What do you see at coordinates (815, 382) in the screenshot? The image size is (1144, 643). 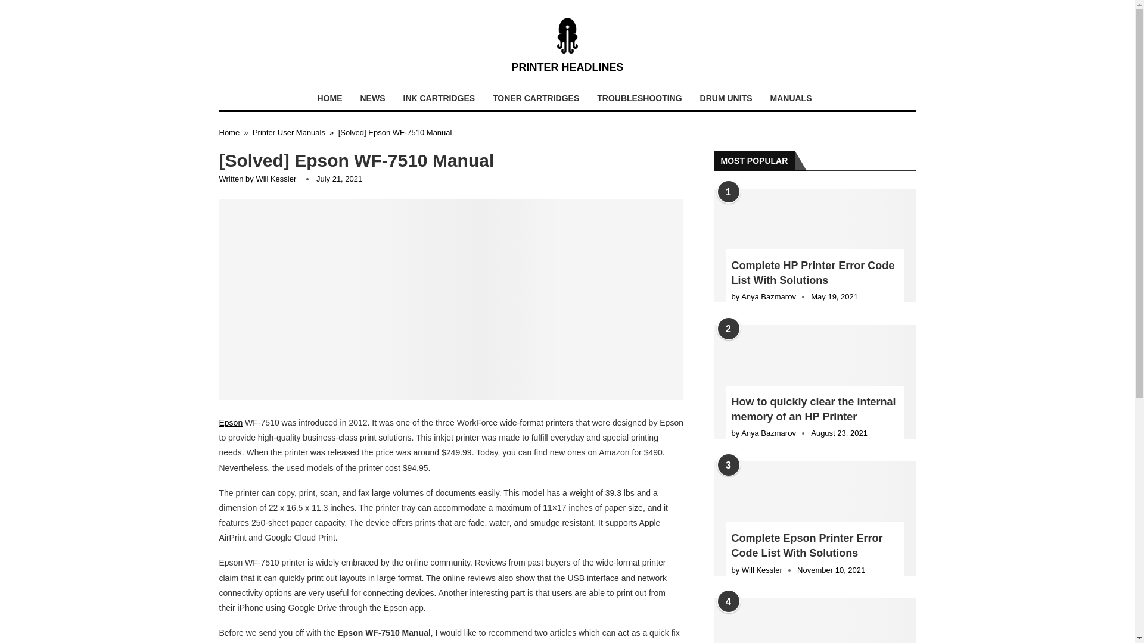 I see `How to quickly clear the internal memory of an HP Printer` at bounding box center [815, 382].